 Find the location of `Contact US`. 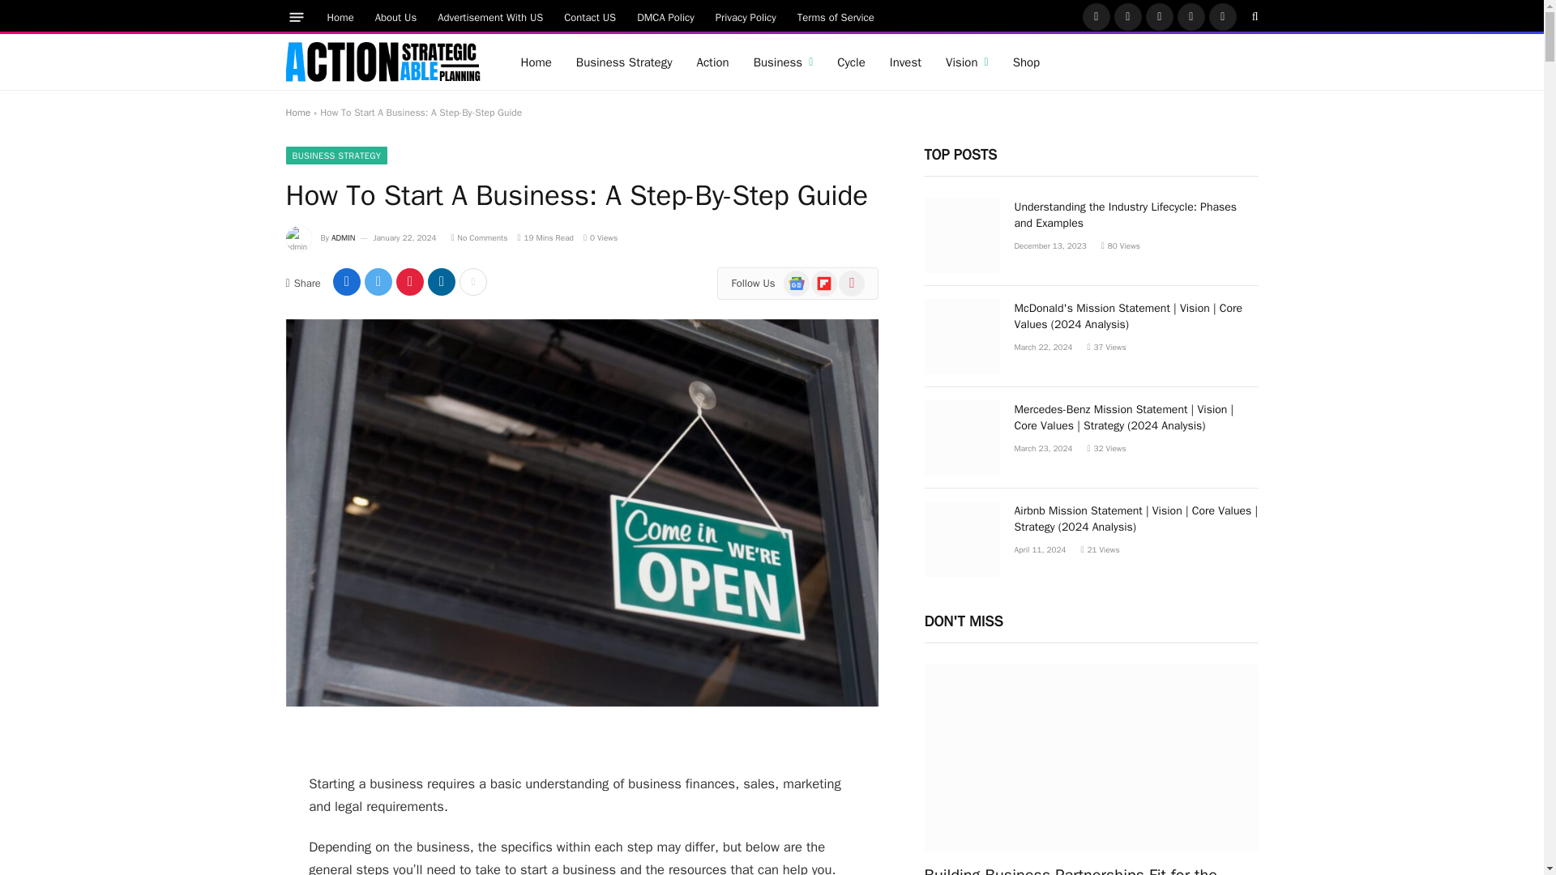

Contact US is located at coordinates (590, 16).